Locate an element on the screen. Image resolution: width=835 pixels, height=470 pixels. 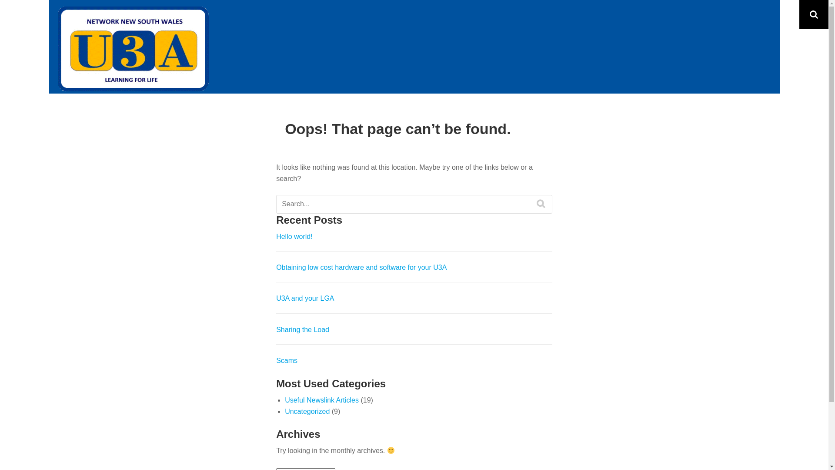
SEARCH is located at coordinates (541, 204).